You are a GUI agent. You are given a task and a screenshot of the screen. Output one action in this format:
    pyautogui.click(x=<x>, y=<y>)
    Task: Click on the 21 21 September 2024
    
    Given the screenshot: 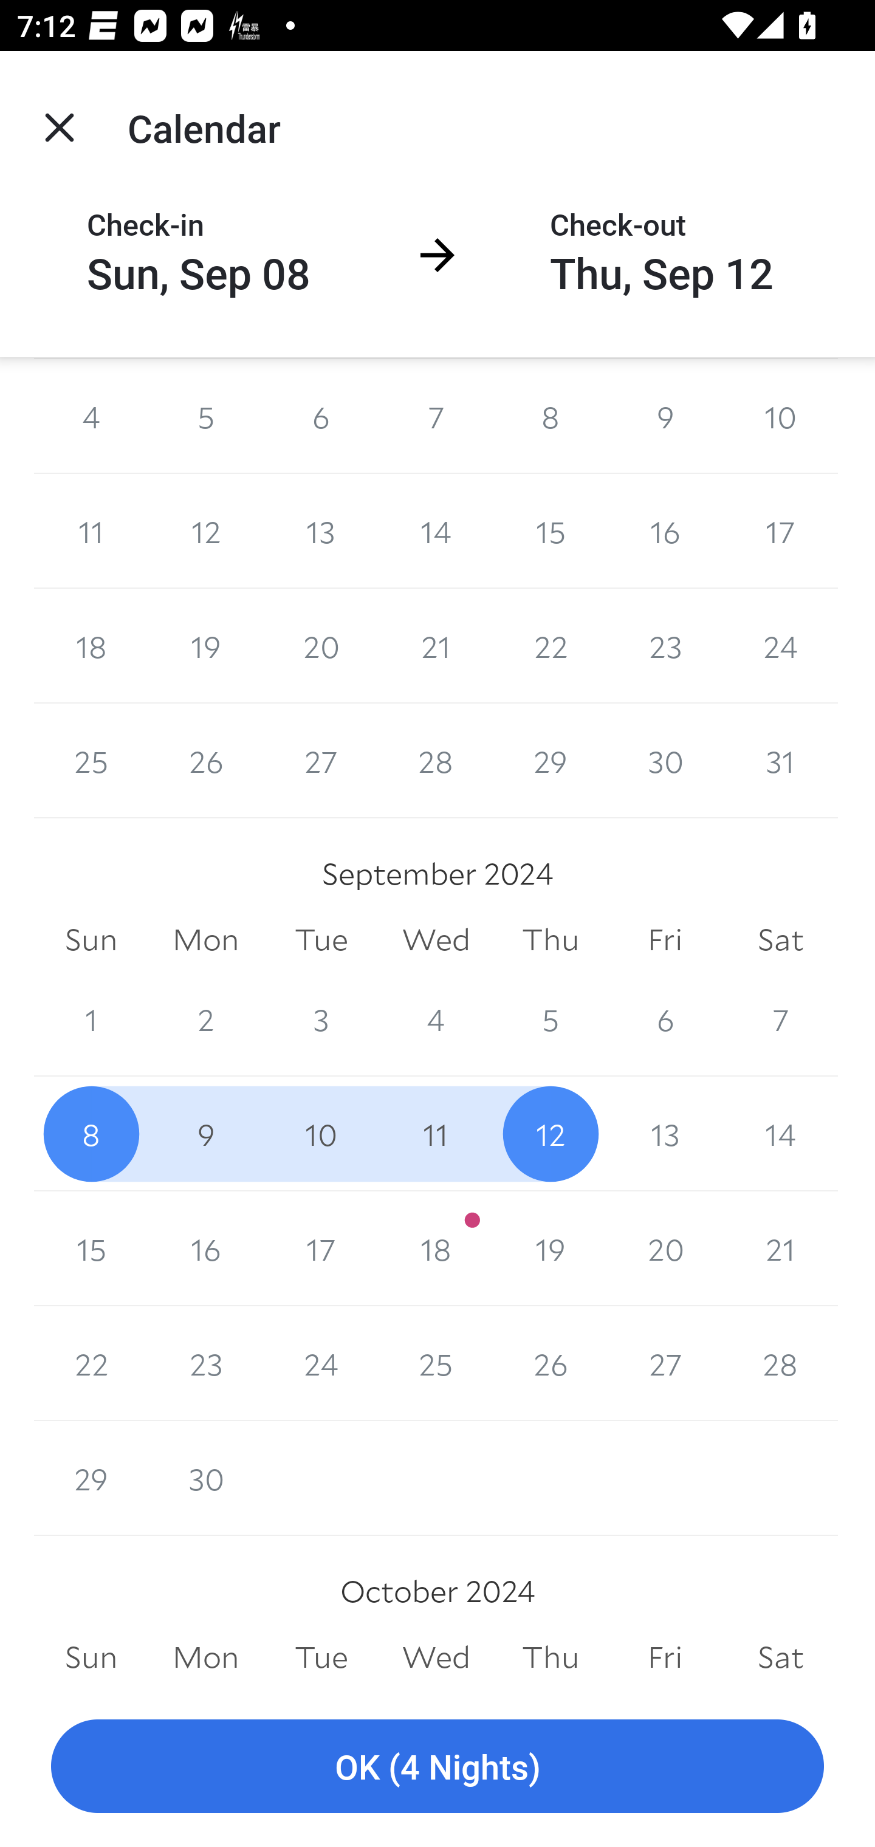 What is the action you would take?
    pyautogui.click(x=780, y=1248)
    